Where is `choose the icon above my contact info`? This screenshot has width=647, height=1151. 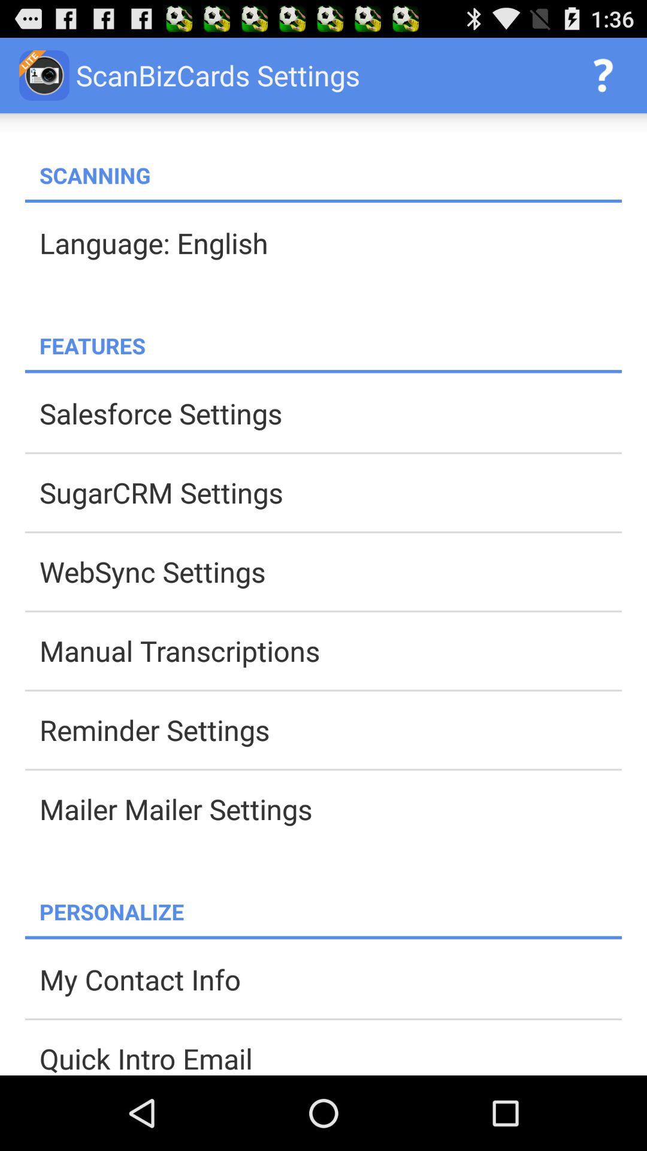 choose the icon above my contact info is located at coordinates (323, 938).